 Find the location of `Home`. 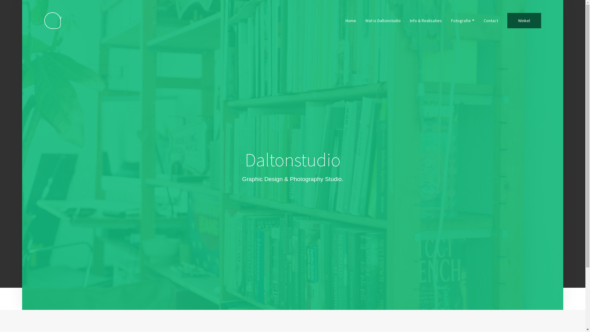

Home is located at coordinates (351, 21).